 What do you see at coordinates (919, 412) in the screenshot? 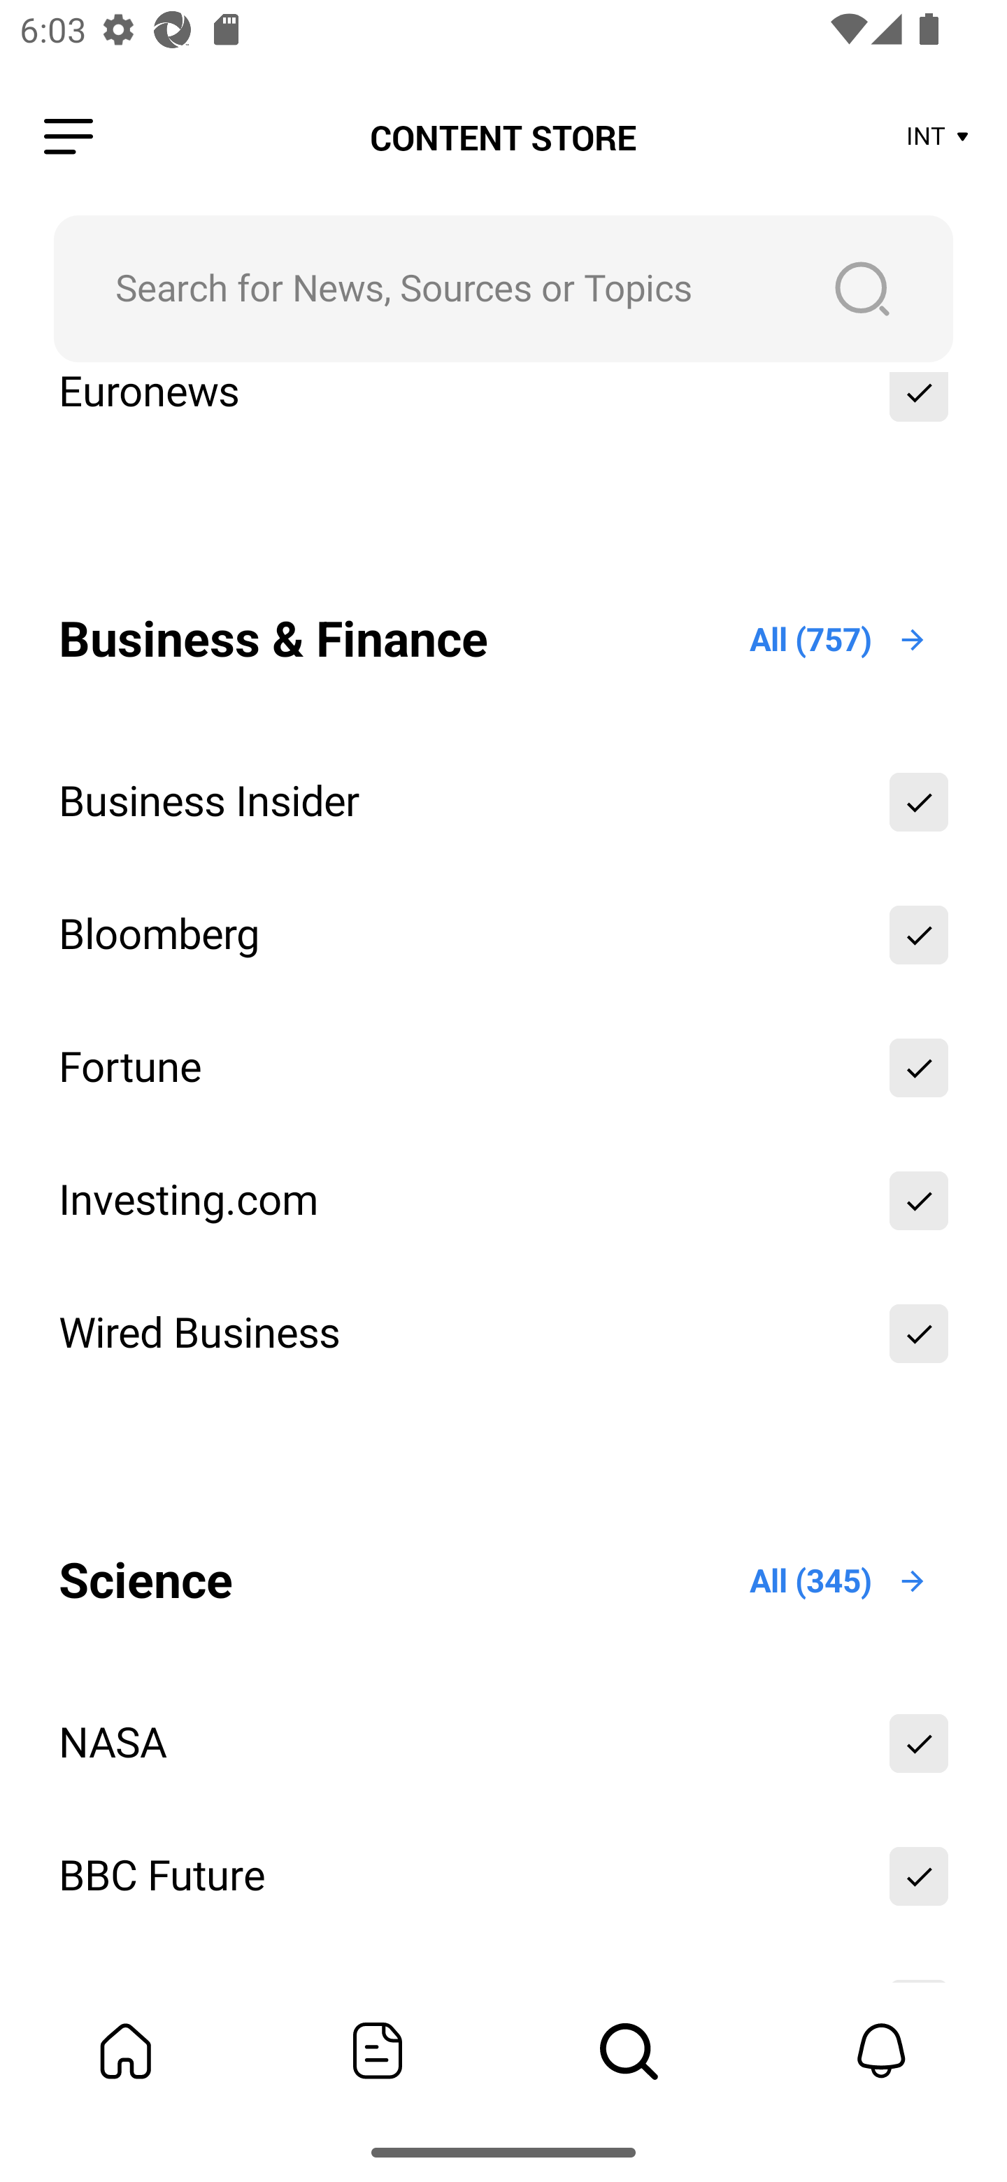
I see `Add To My Bundle` at bounding box center [919, 412].